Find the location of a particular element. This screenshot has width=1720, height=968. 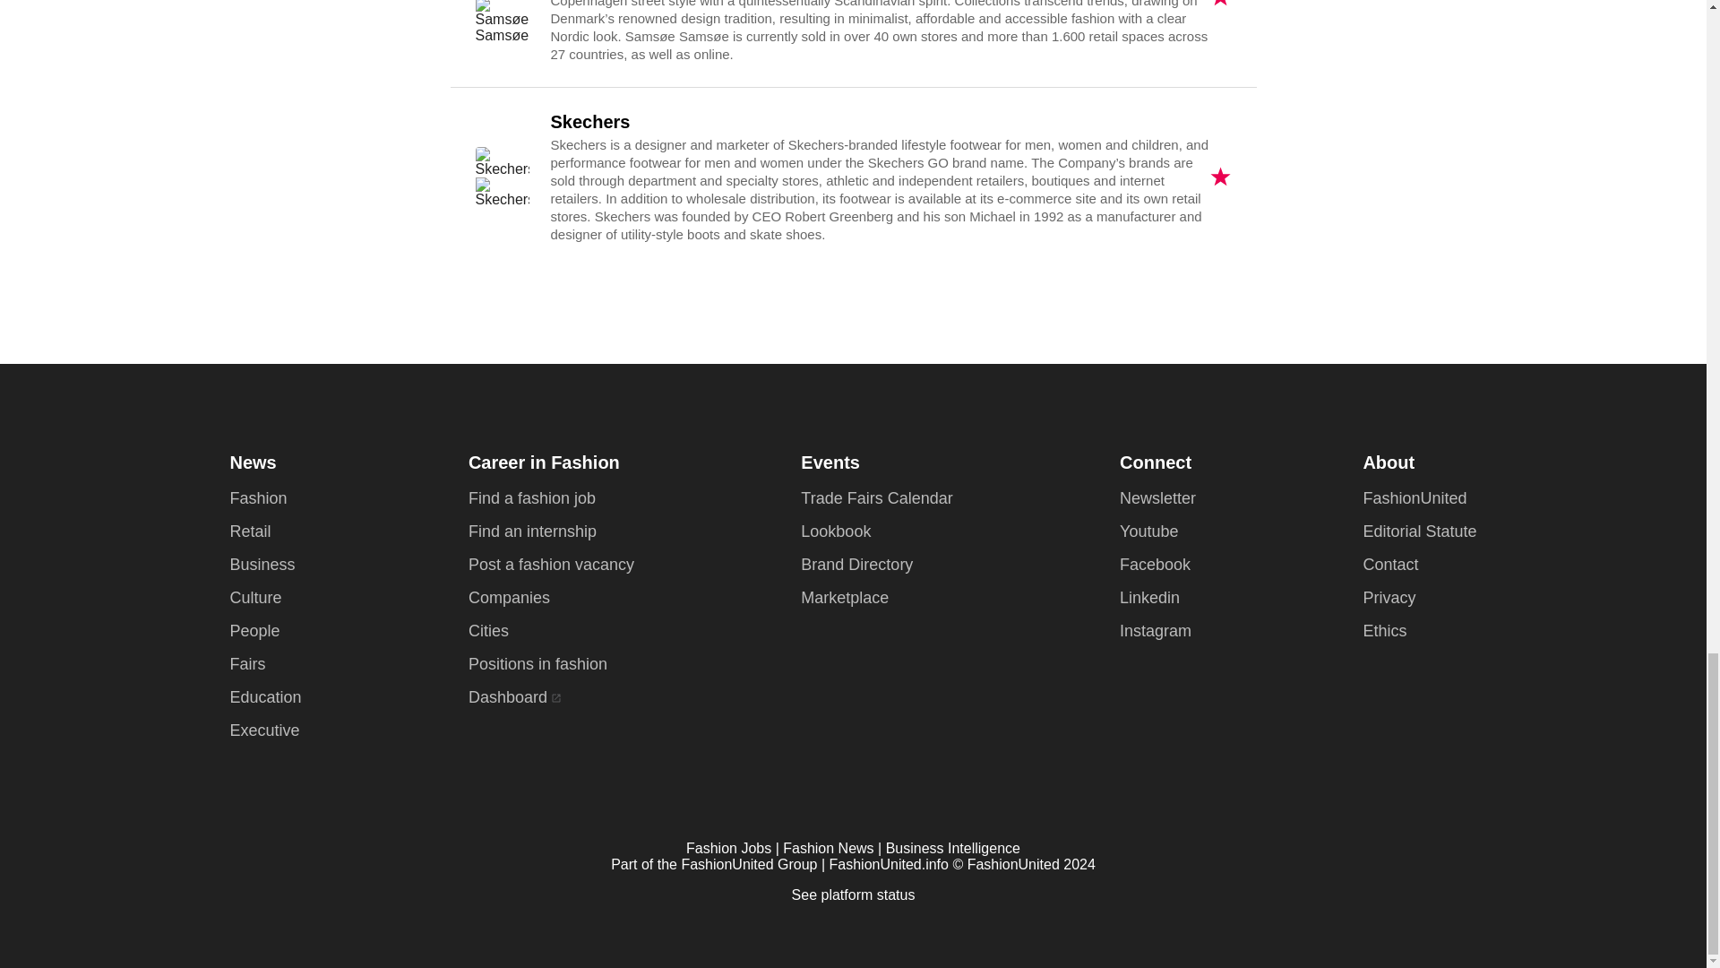

People is located at coordinates (254, 631).